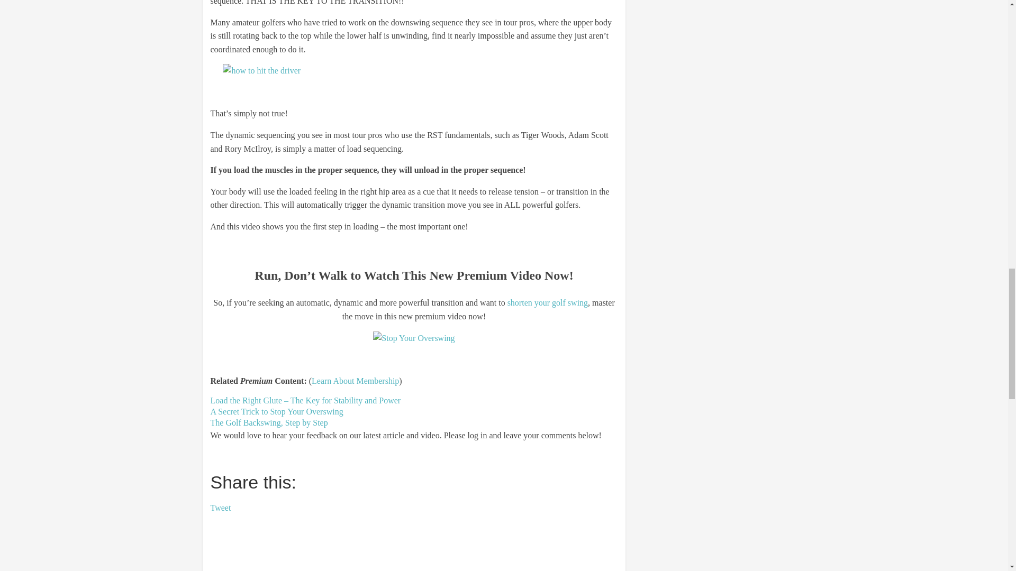  What do you see at coordinates (221, 508) in the screenshot?
I see `Tweet` at bounding box center [221, 508].